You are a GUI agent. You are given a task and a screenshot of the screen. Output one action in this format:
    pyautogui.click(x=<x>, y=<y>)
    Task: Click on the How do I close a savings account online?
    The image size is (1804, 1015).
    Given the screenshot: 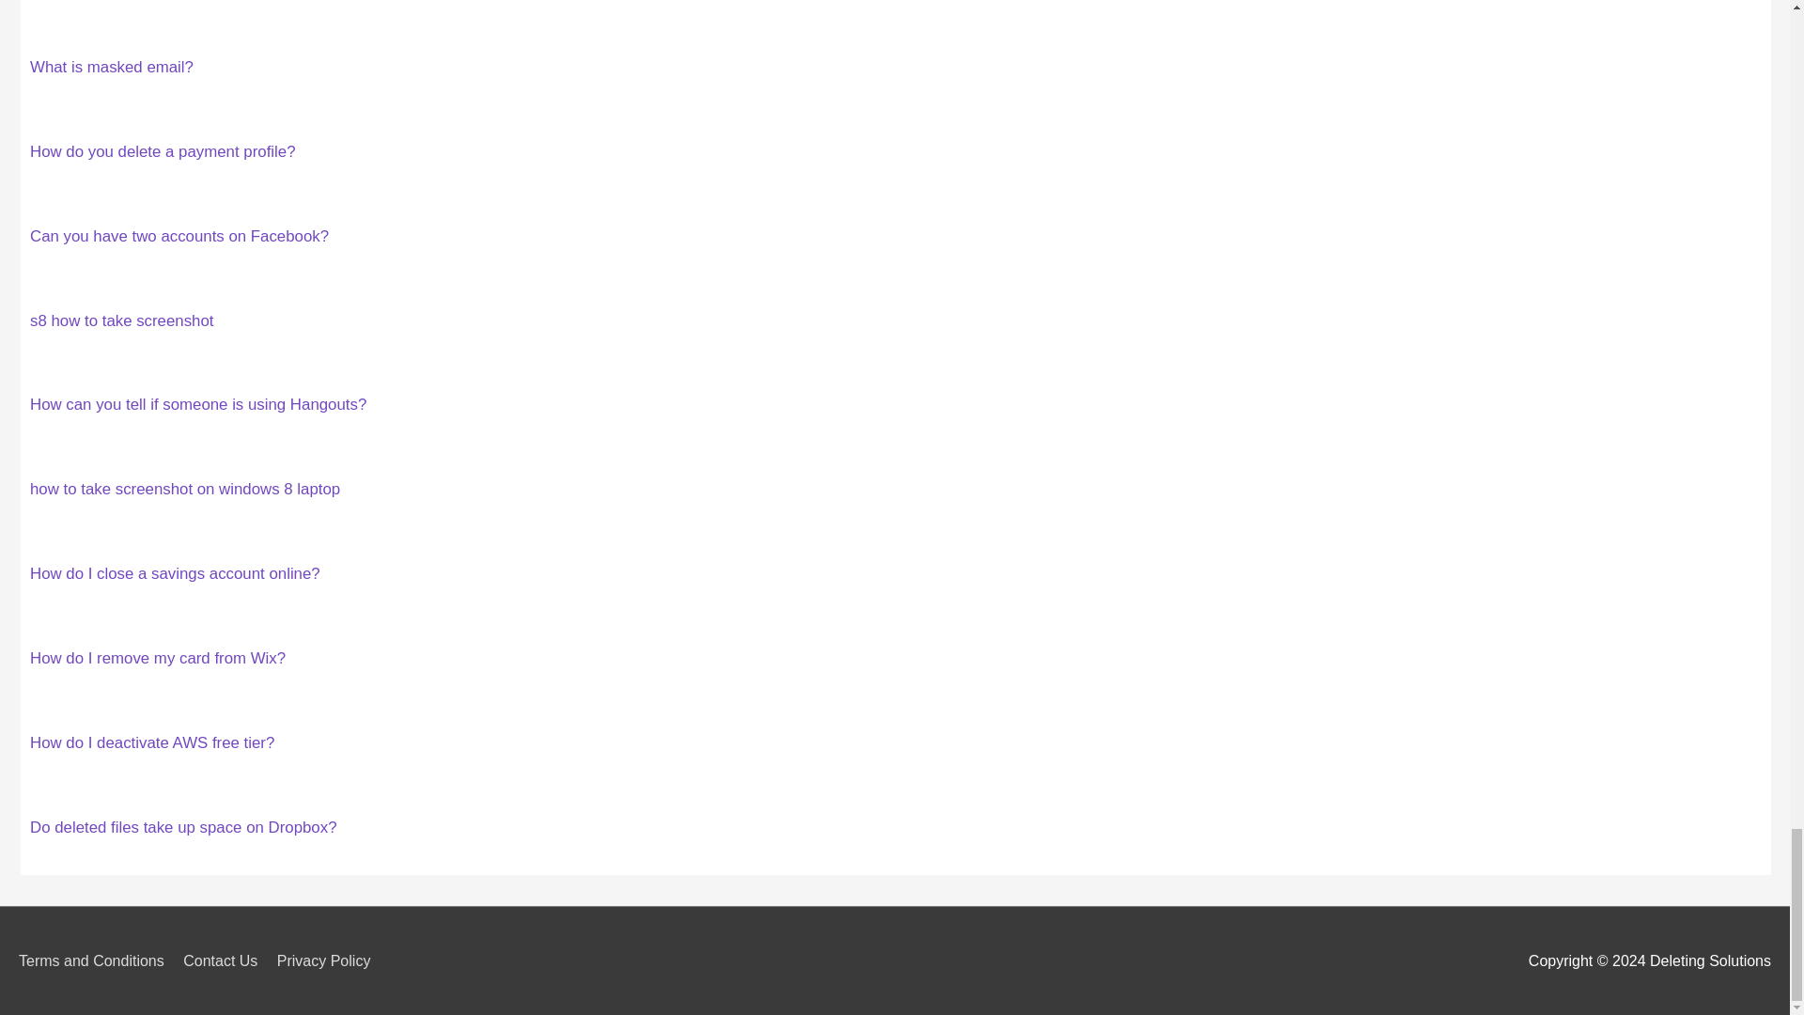 What is the action you would take?
    pyautogui.click(x=175, y=573)
    